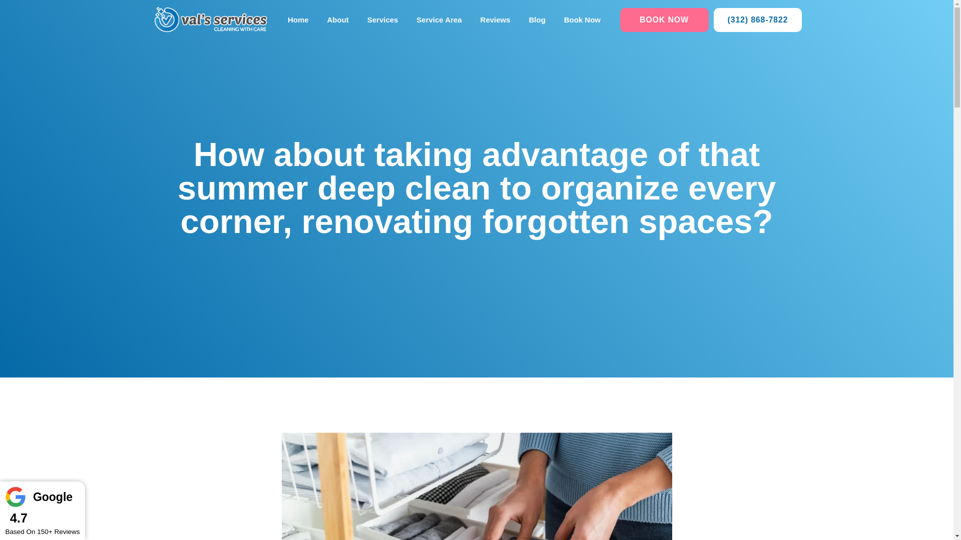 The width and height of the screenshot is (961, 540). I want to click on Service Area, so click(439, 20).